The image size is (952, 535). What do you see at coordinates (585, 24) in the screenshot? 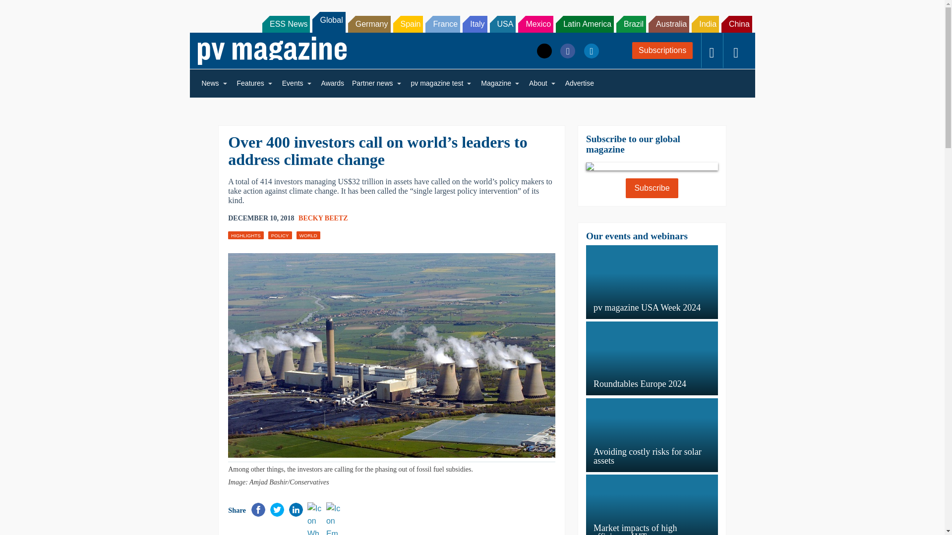
I see `Latin America` at bounding box center [585, 24].